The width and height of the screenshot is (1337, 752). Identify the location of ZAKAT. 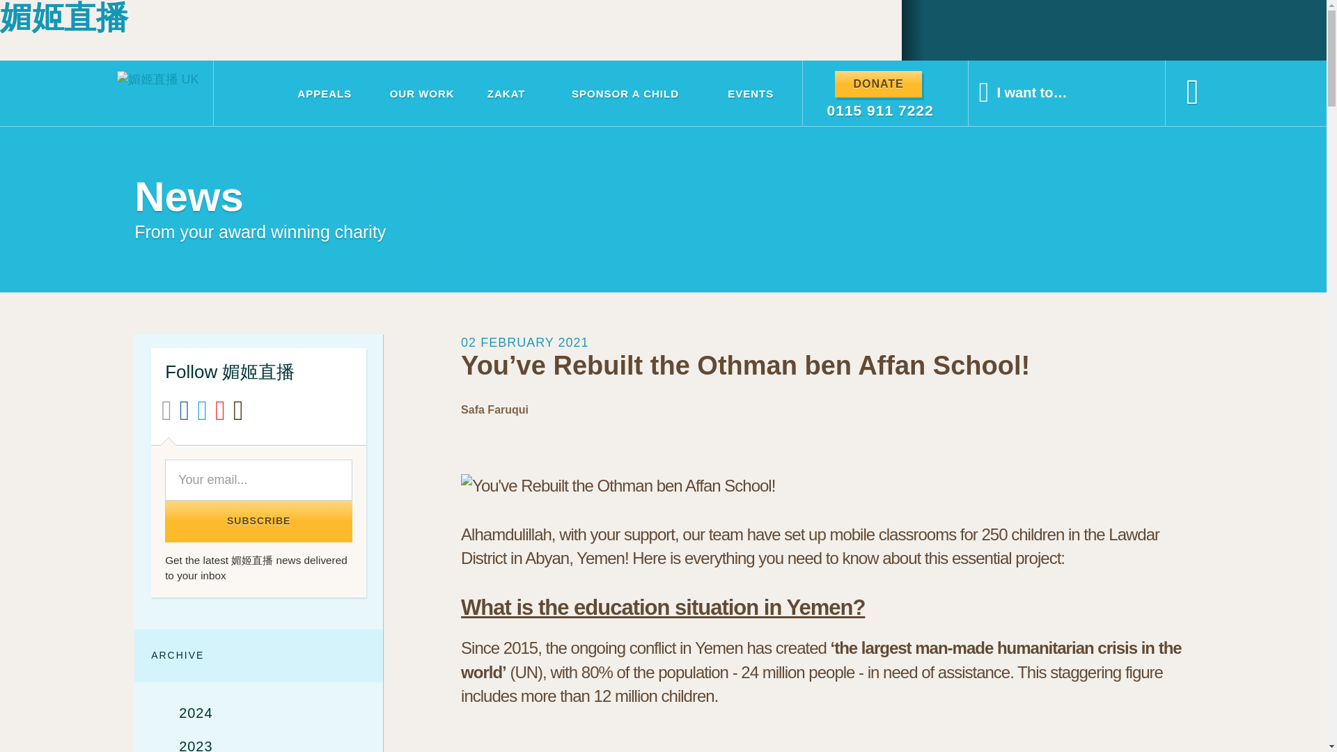
(506, 93).